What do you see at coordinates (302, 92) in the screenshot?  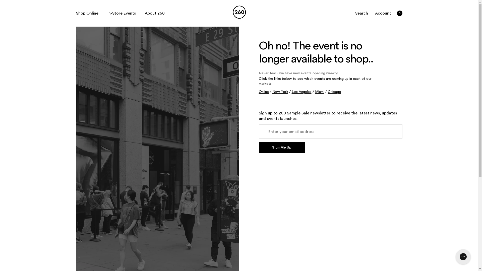 I see `Los Angeles` at bounding box center [302, 92].